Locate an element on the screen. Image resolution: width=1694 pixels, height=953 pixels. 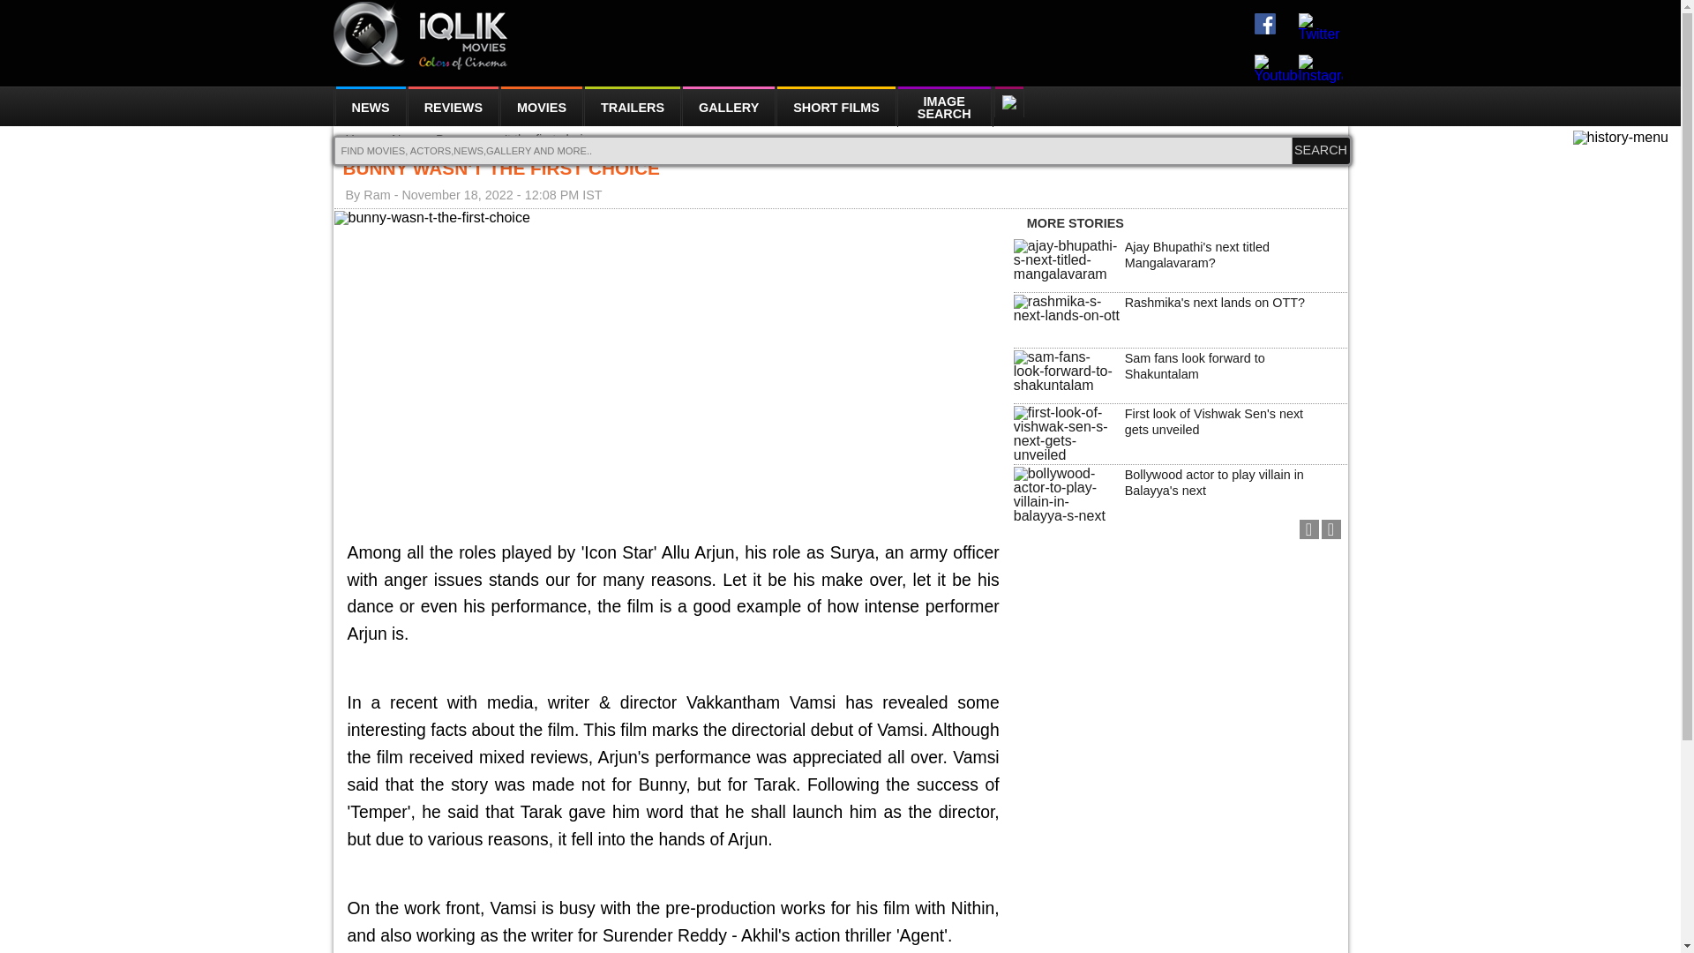
GALLERY is located at coordinates (728, 106).